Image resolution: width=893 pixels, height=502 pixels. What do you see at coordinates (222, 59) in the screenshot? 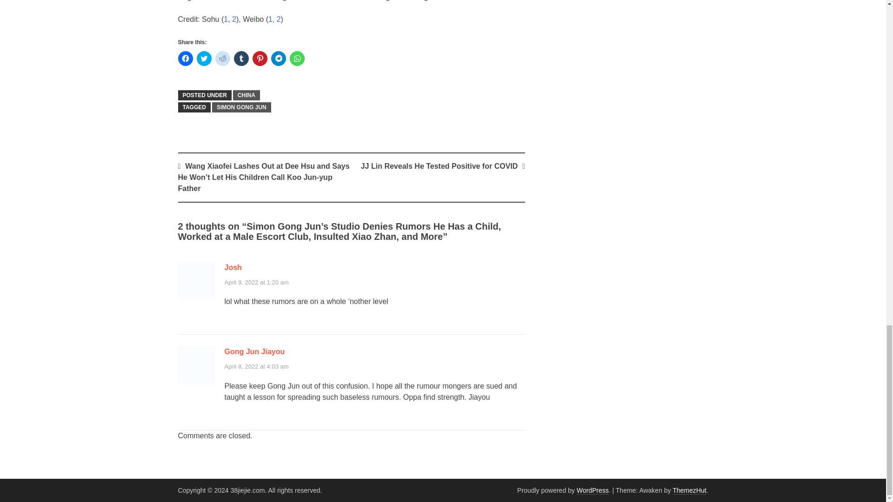
I see `Click to share on Reddit` at bounding box center [222, 59].